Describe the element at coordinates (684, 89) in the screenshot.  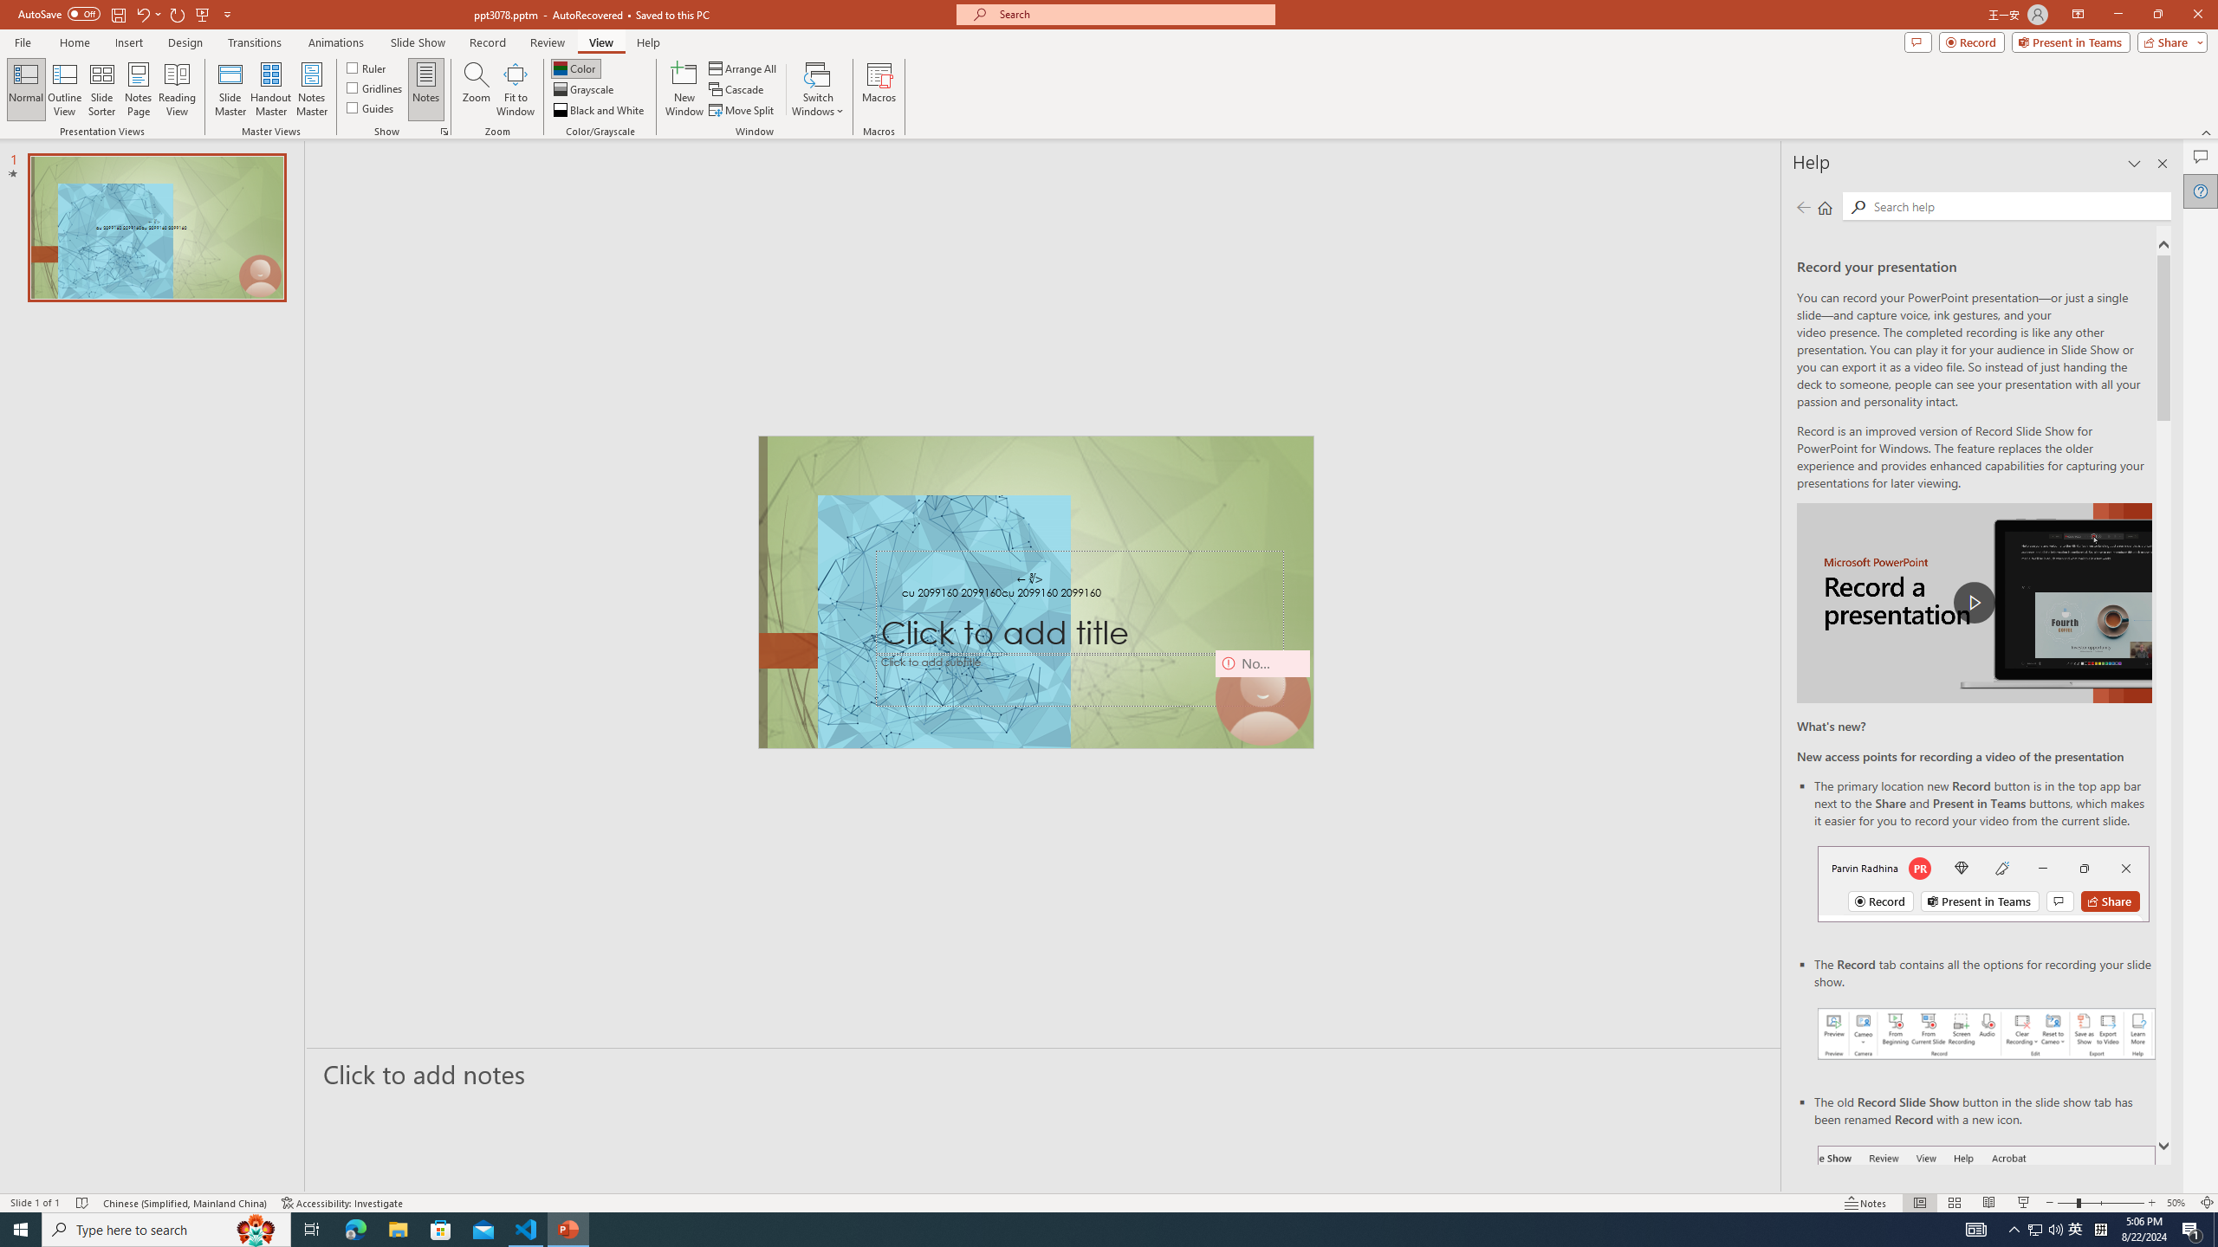
I see `New Window` at that location.